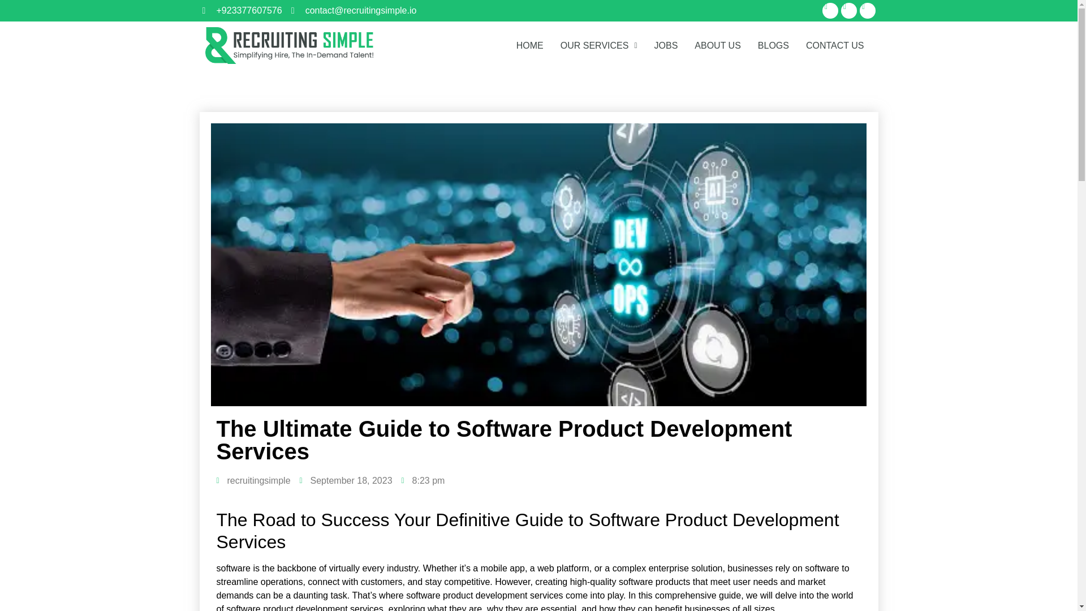 The height and width of the screenshot is (611, 1086). I want to click on BLOGS, so click(773, 45).